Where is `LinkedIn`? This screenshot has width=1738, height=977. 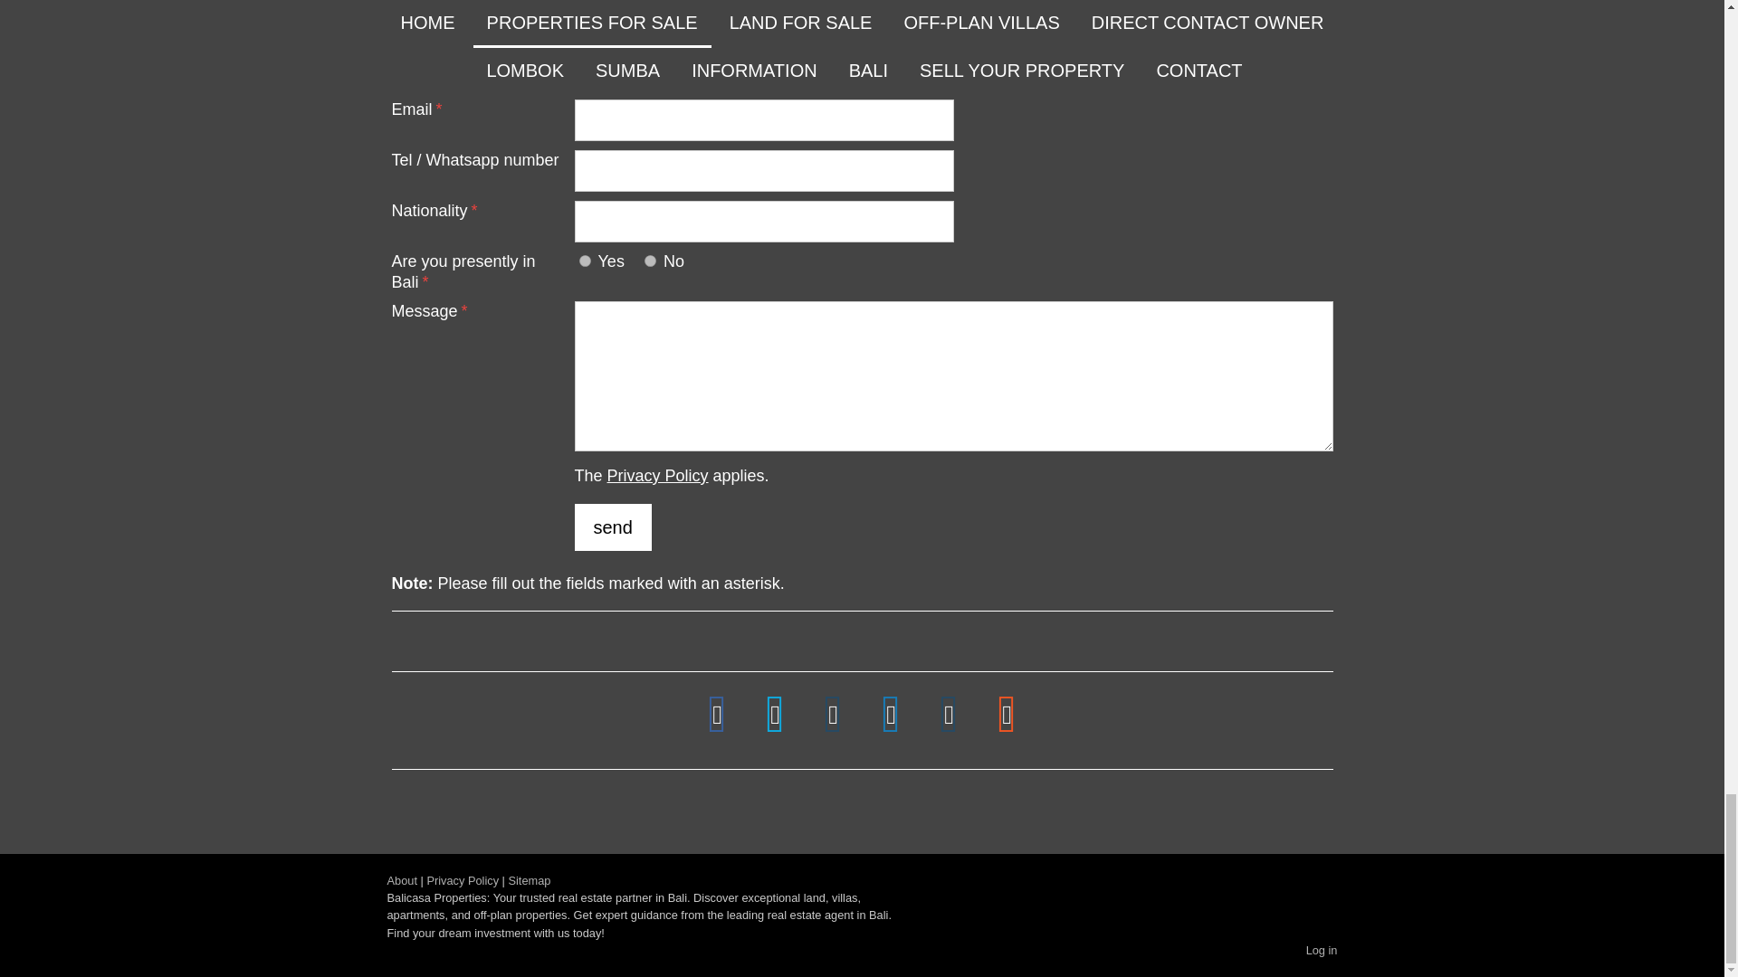
LinkedIn is located at coordinates (891, 715).